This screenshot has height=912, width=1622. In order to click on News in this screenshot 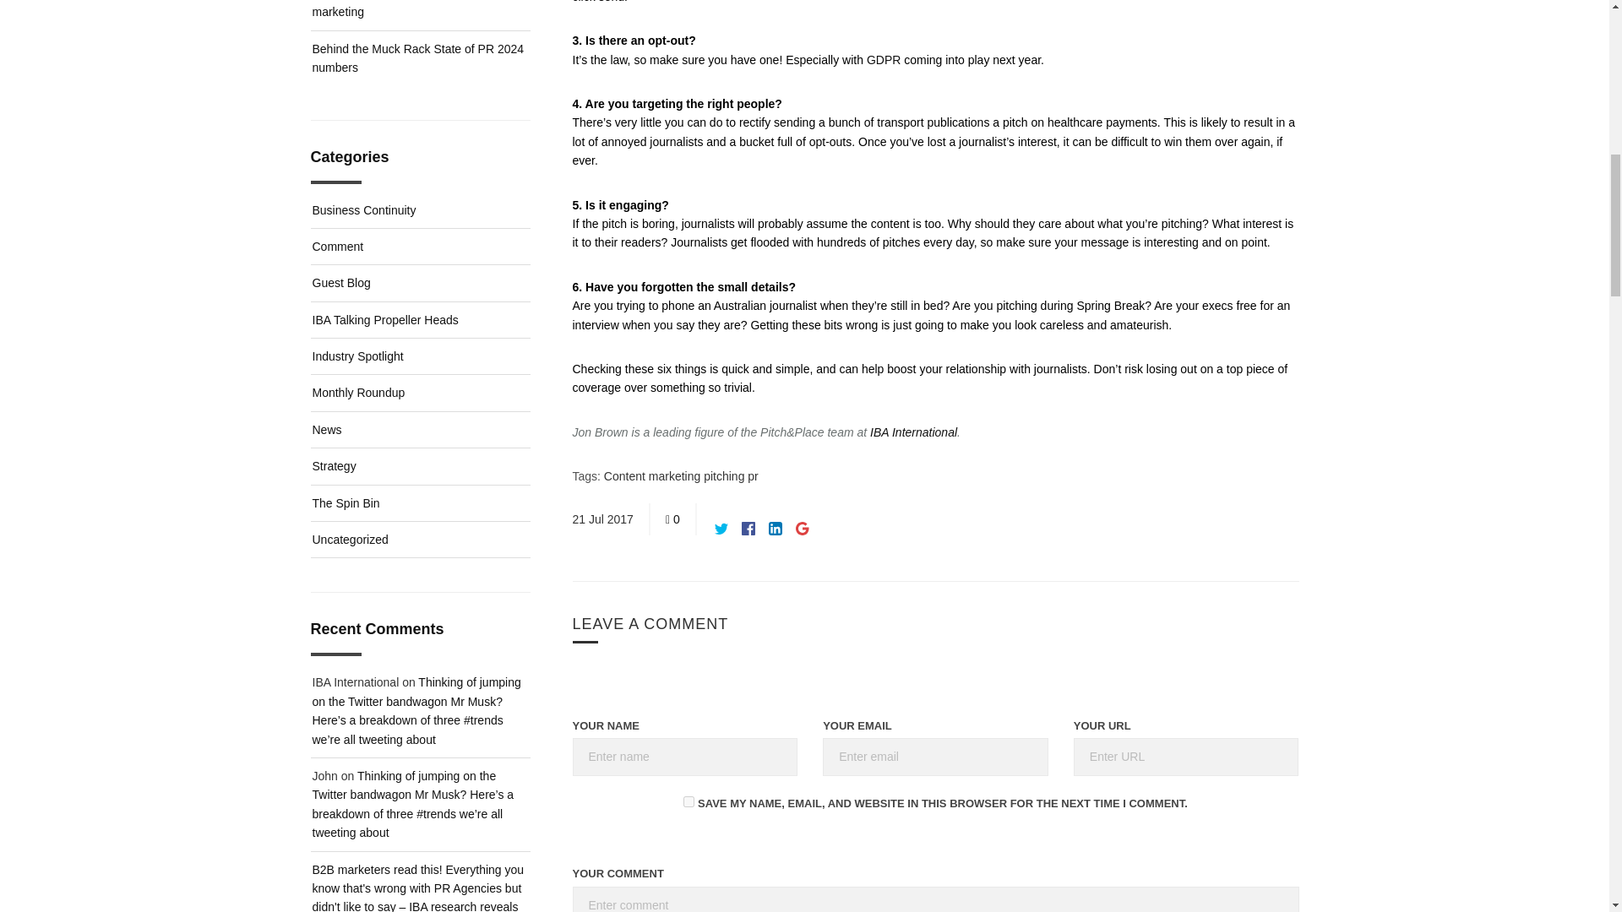, I will do `click(421, 431)`.